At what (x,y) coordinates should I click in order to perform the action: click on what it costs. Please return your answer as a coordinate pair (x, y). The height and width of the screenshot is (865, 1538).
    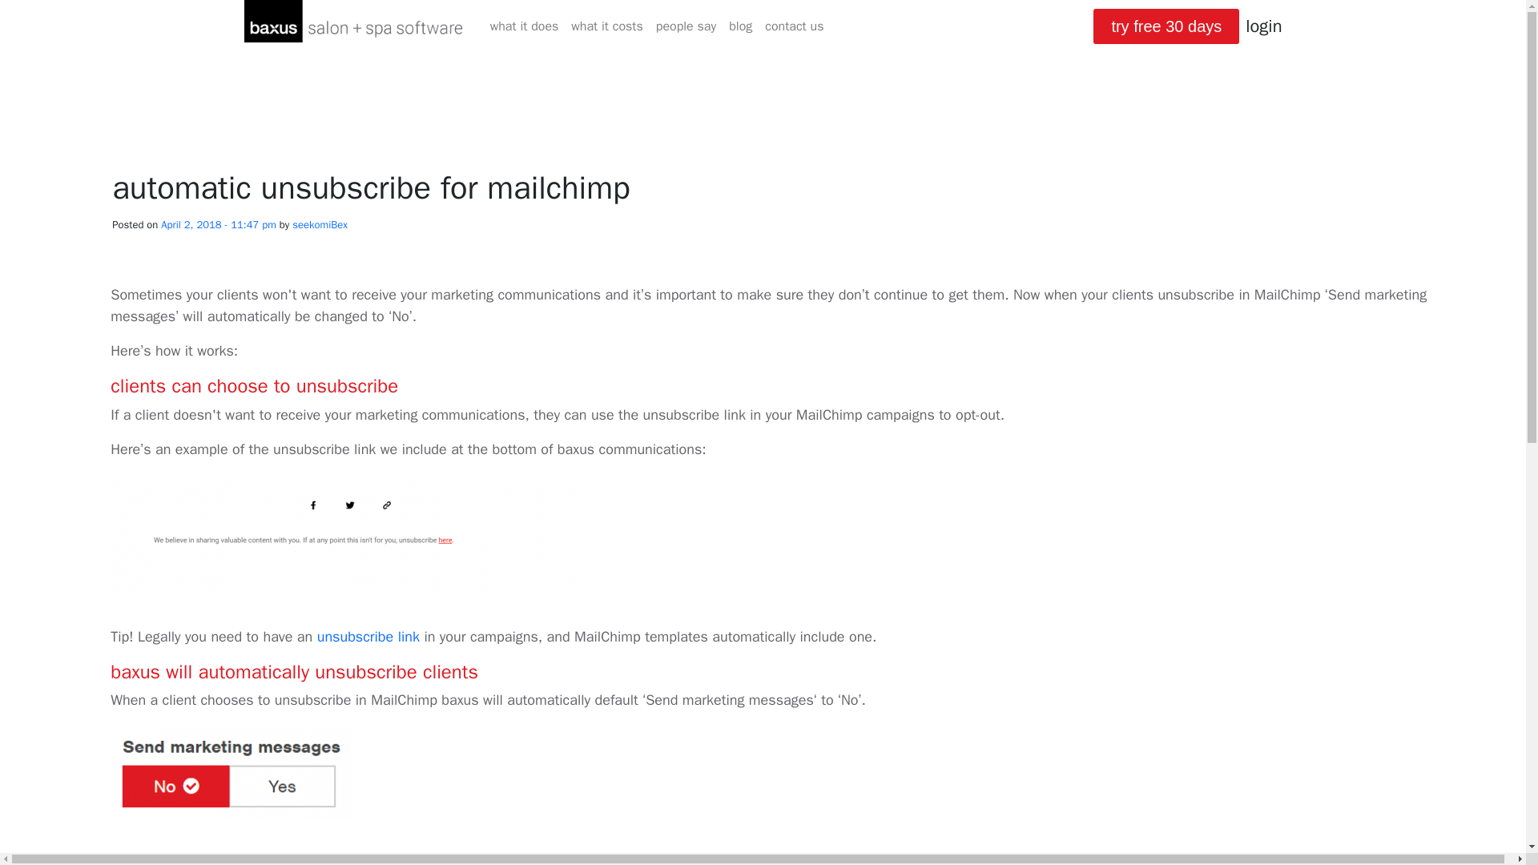
    Looking at the image, I should click on (606, 26).